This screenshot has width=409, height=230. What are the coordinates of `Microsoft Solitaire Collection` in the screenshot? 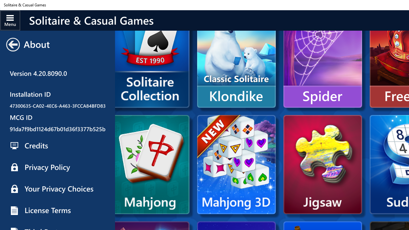 It's located at (150, 68).